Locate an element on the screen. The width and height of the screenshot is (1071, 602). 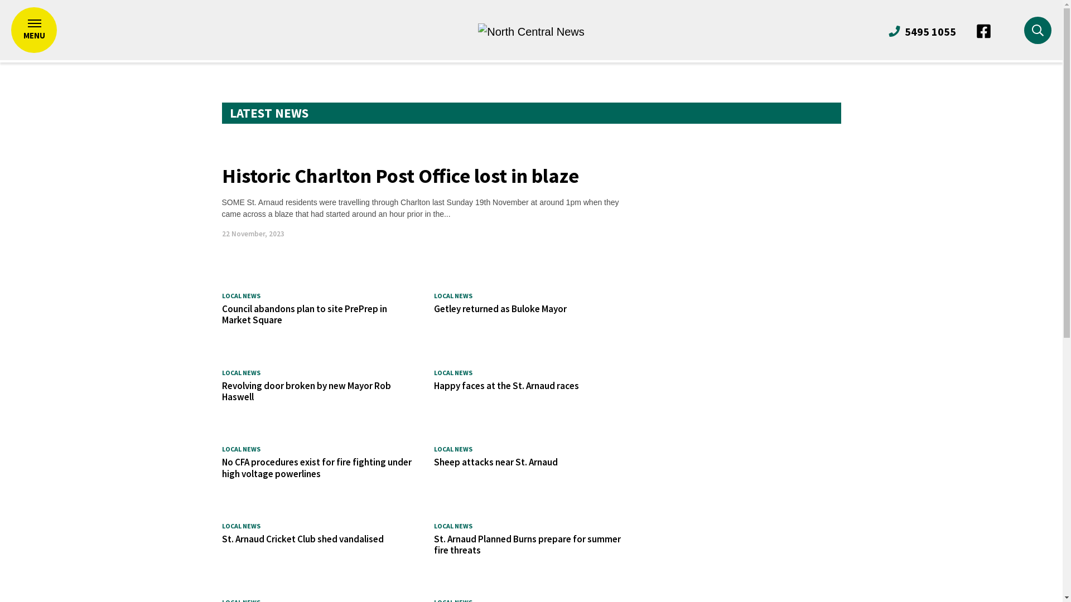
Historic Charlton Post Office lost in blaze is located at coordinates (401, 176).